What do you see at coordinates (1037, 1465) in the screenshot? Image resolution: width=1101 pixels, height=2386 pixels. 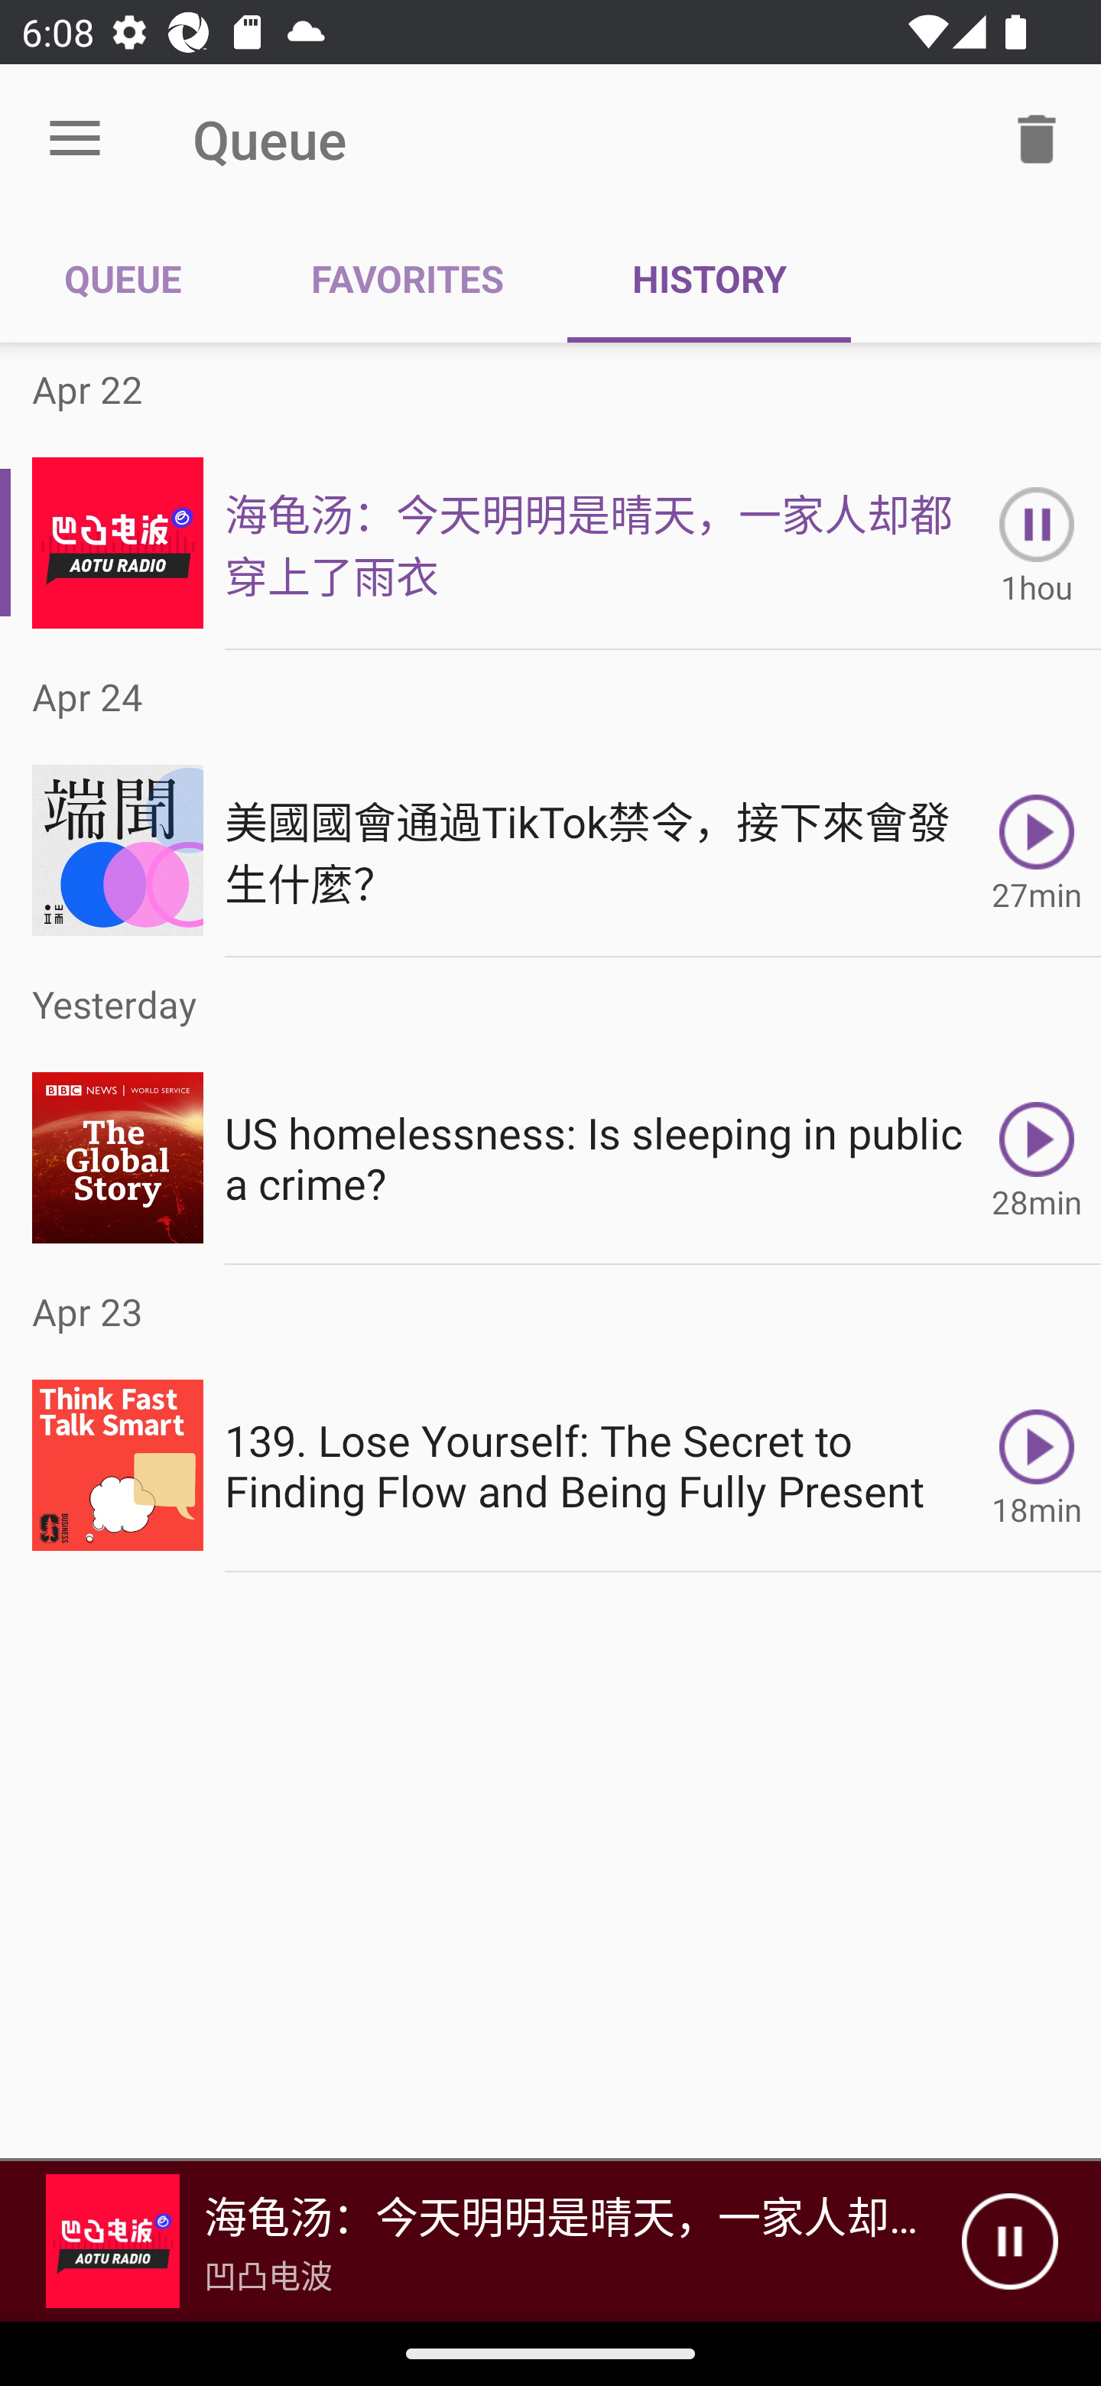 I see `Play 18min` at bounding box center [1037, 1465].